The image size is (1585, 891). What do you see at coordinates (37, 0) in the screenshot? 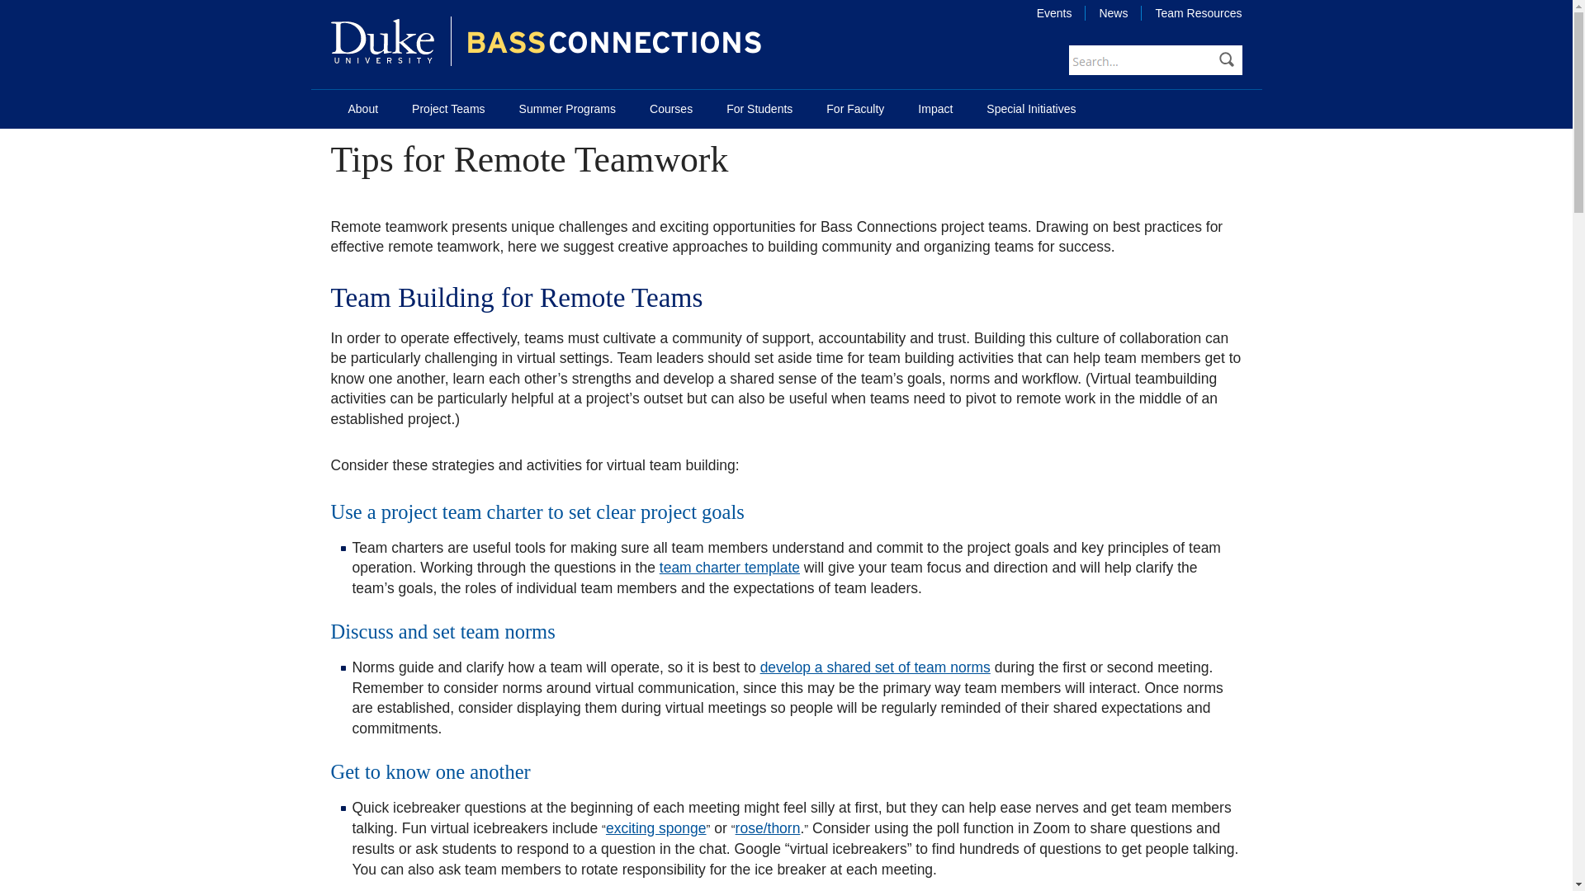
I see `Skip to main content` at bounding box center [37, 0].